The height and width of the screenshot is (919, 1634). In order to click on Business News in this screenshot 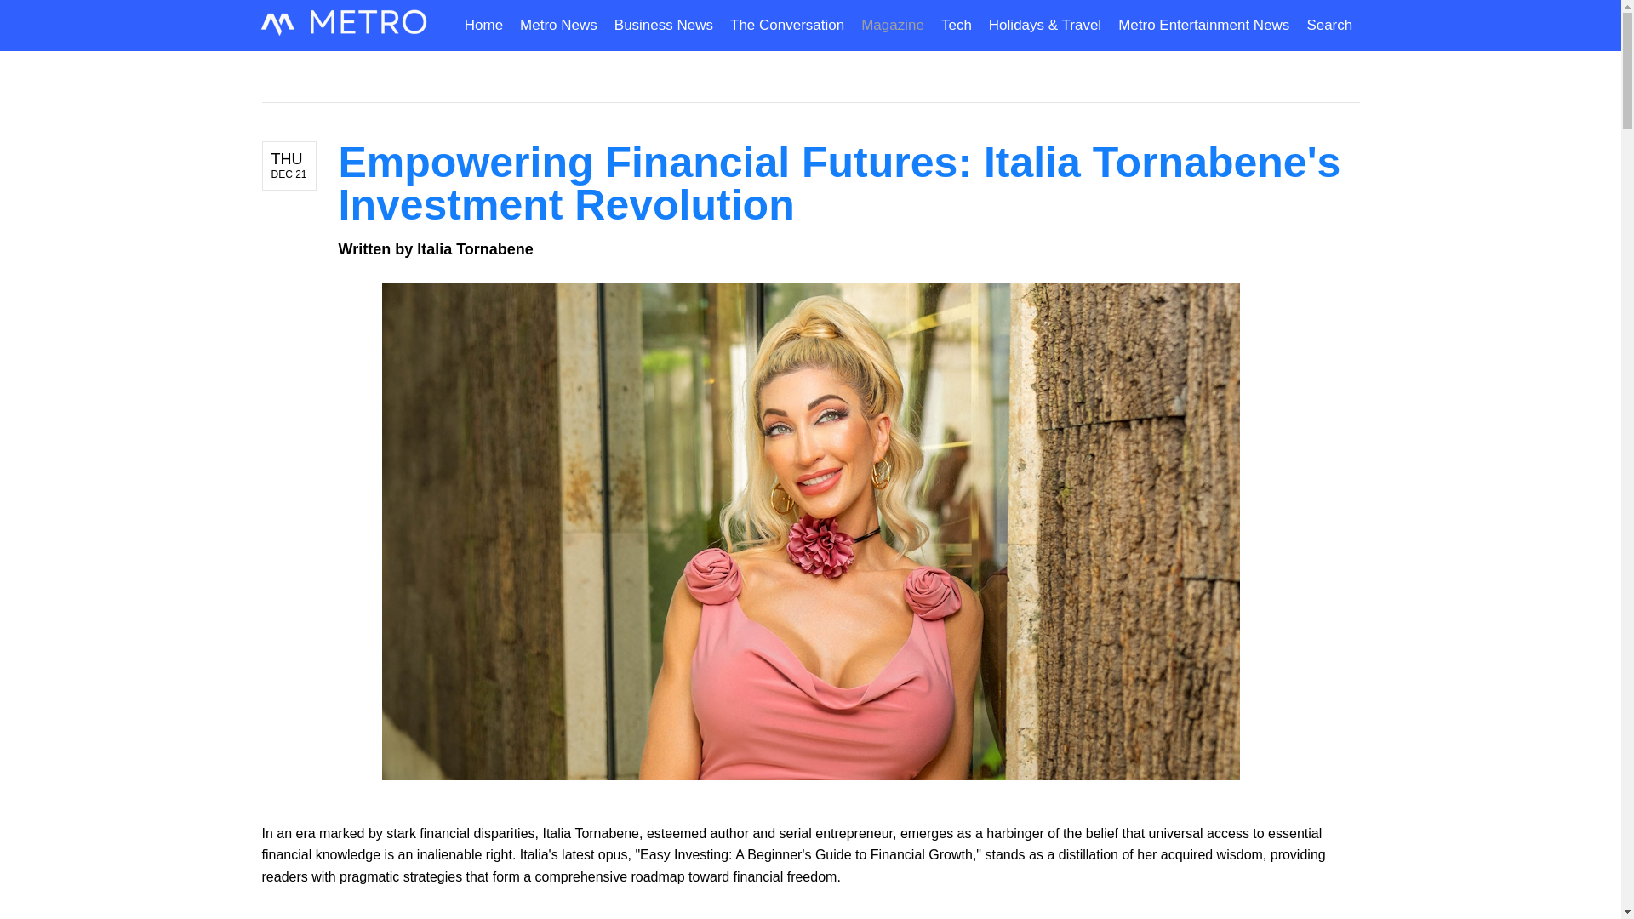, I will do `click(664, 26)`.